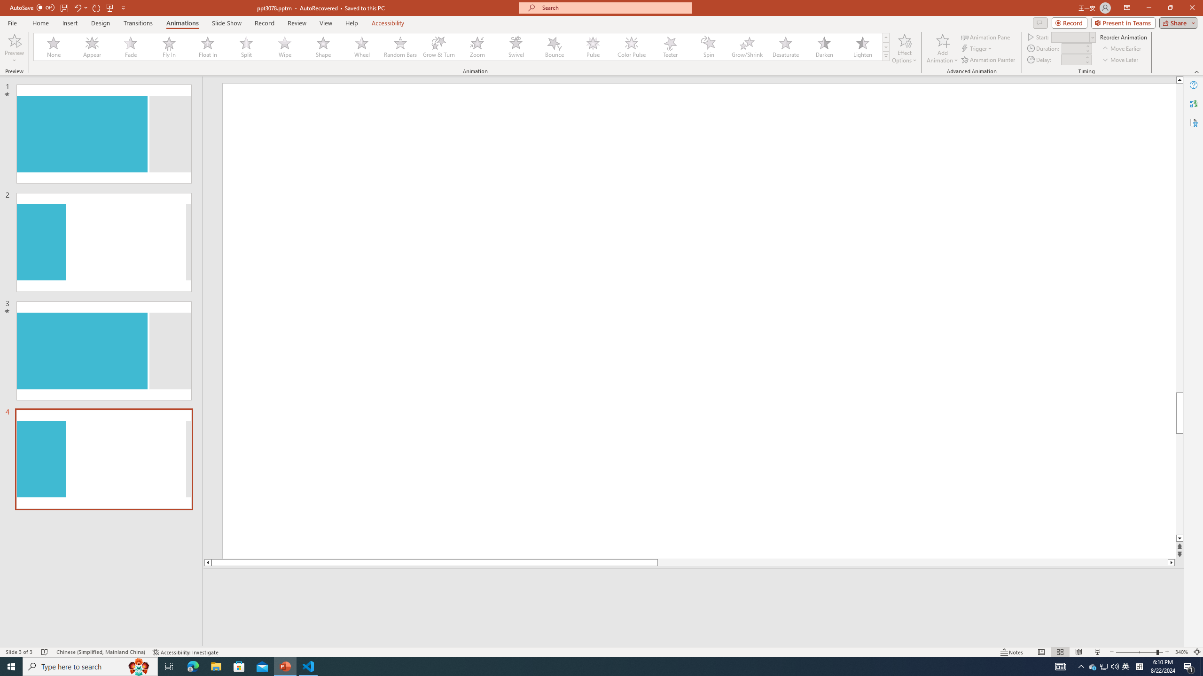 This screenshot has width=1203, height=676. I want to click on Close, so click(1192, 8).